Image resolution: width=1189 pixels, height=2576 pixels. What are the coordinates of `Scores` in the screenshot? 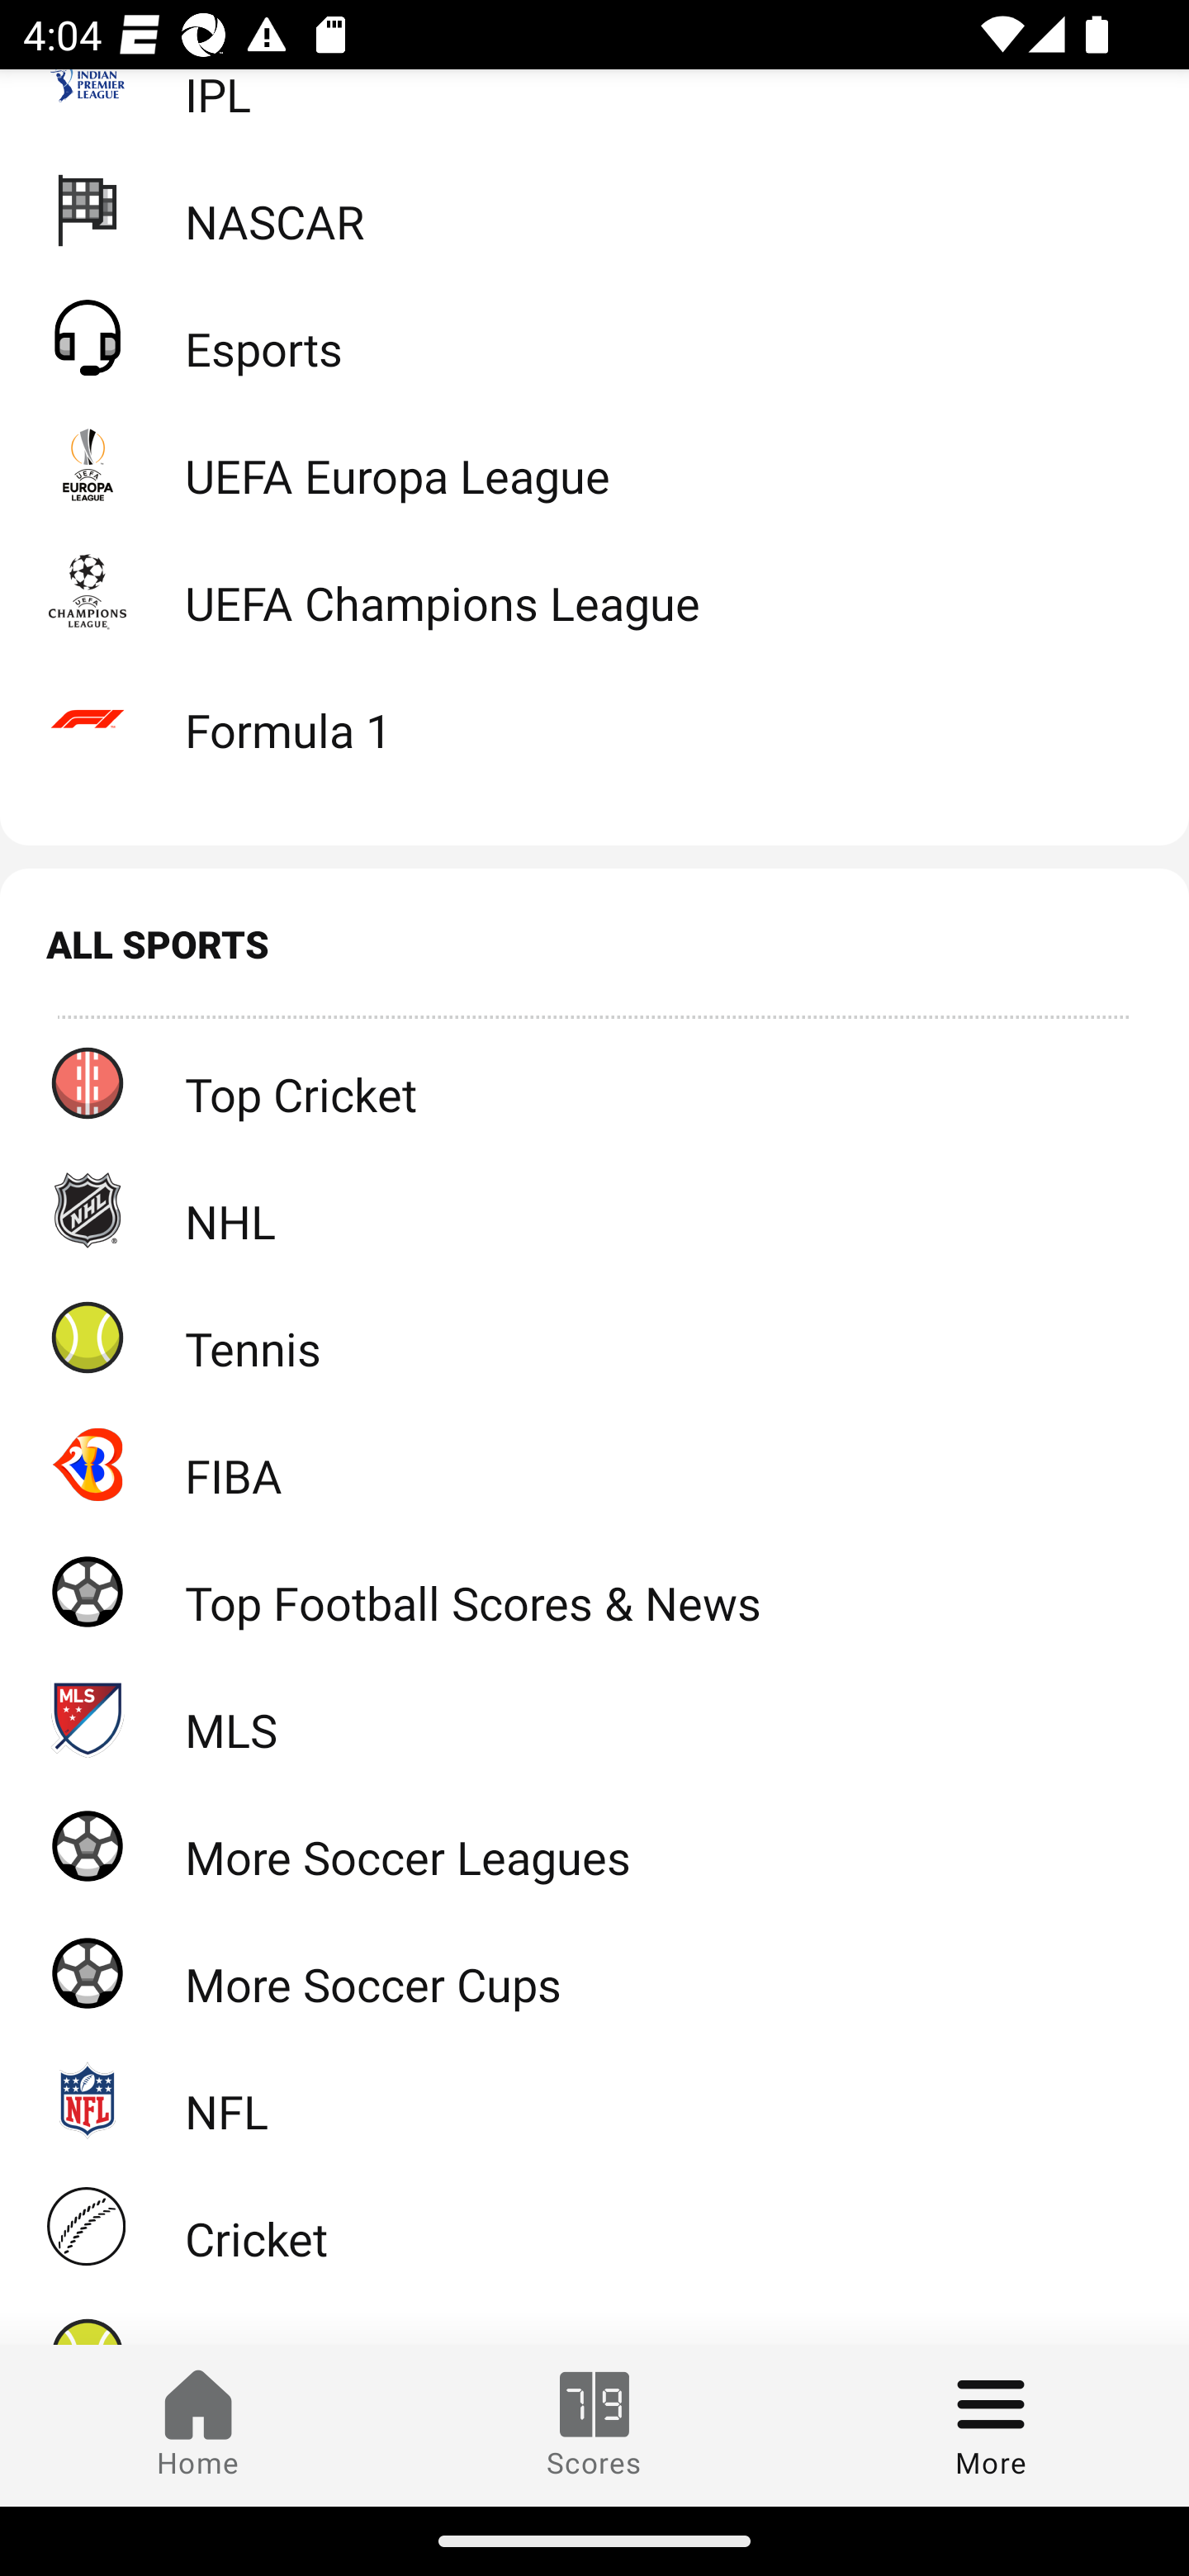 It's located at (594, 2425).